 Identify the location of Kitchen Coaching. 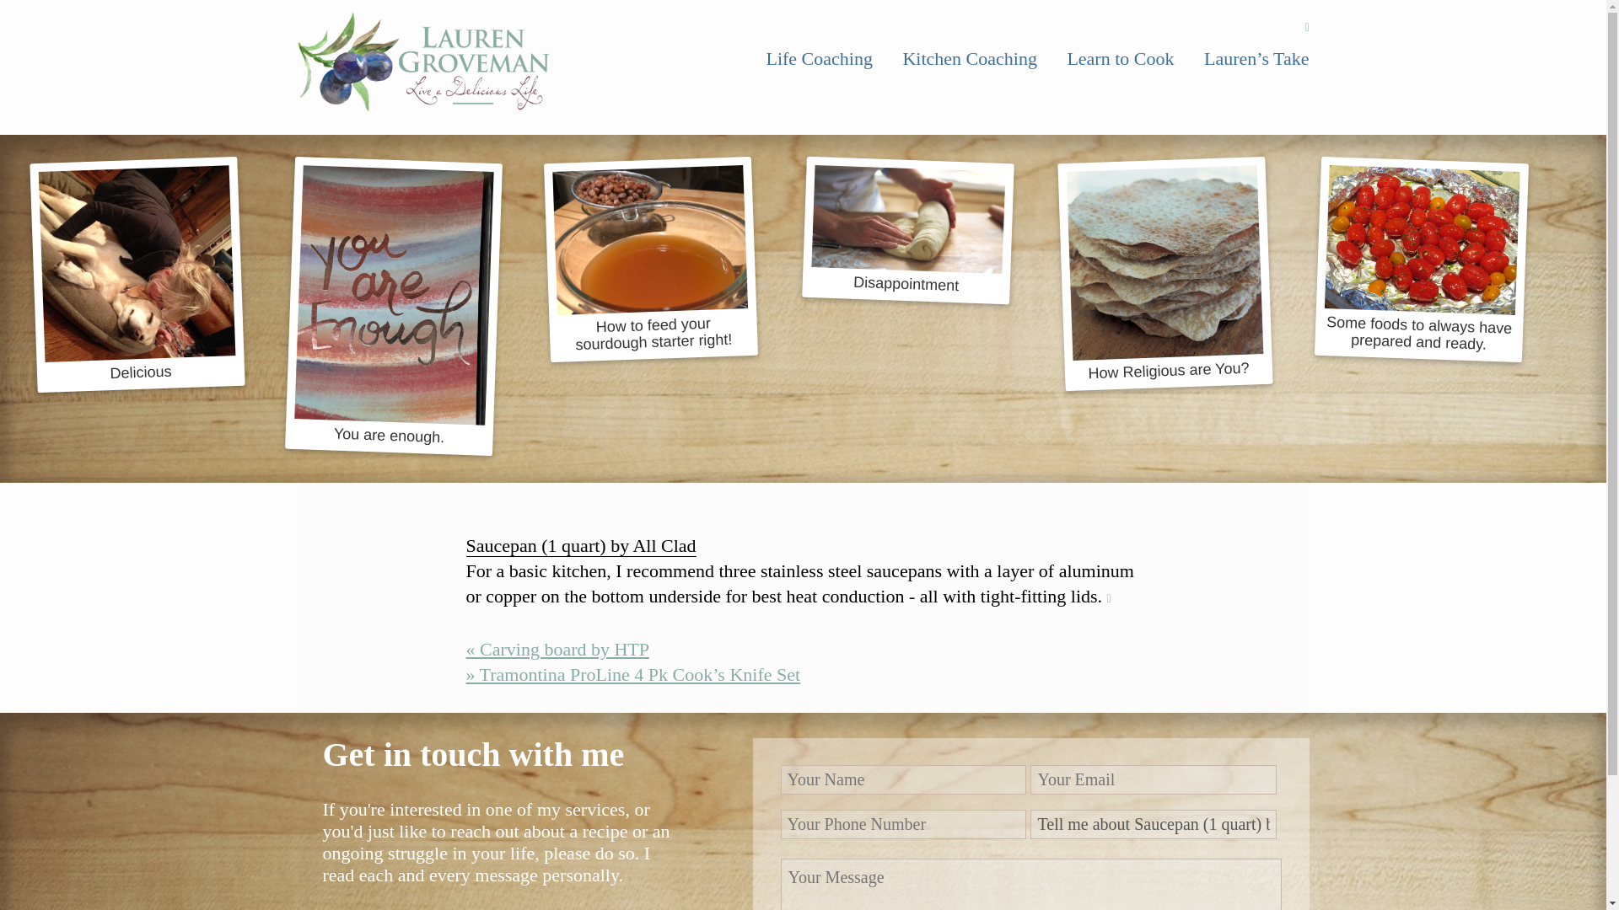
(968, 59).